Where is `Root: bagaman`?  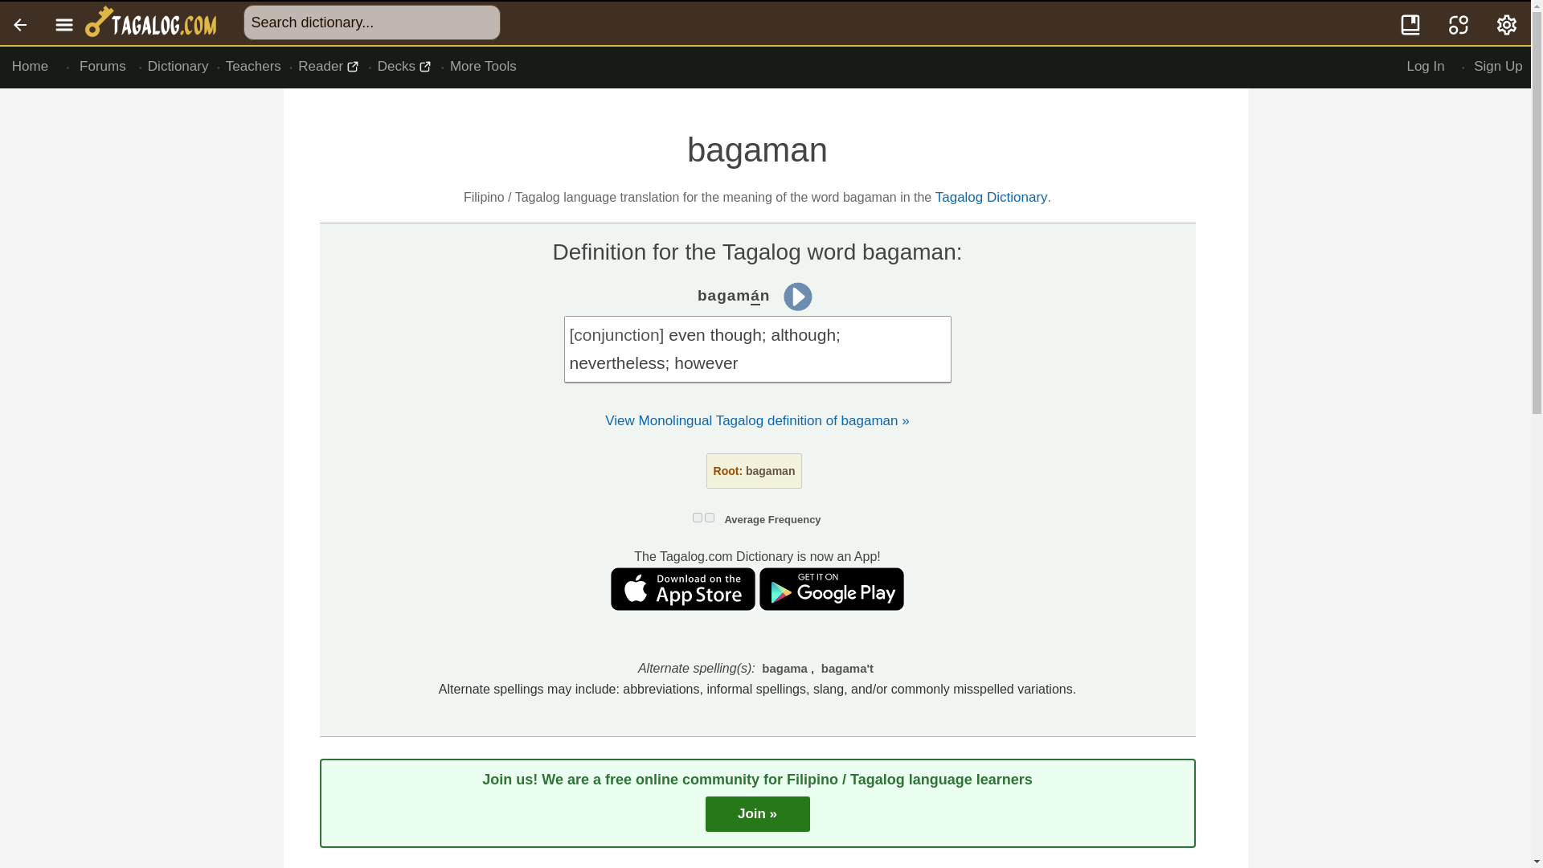
Root: bagaman is located at coordinates (754, 471).